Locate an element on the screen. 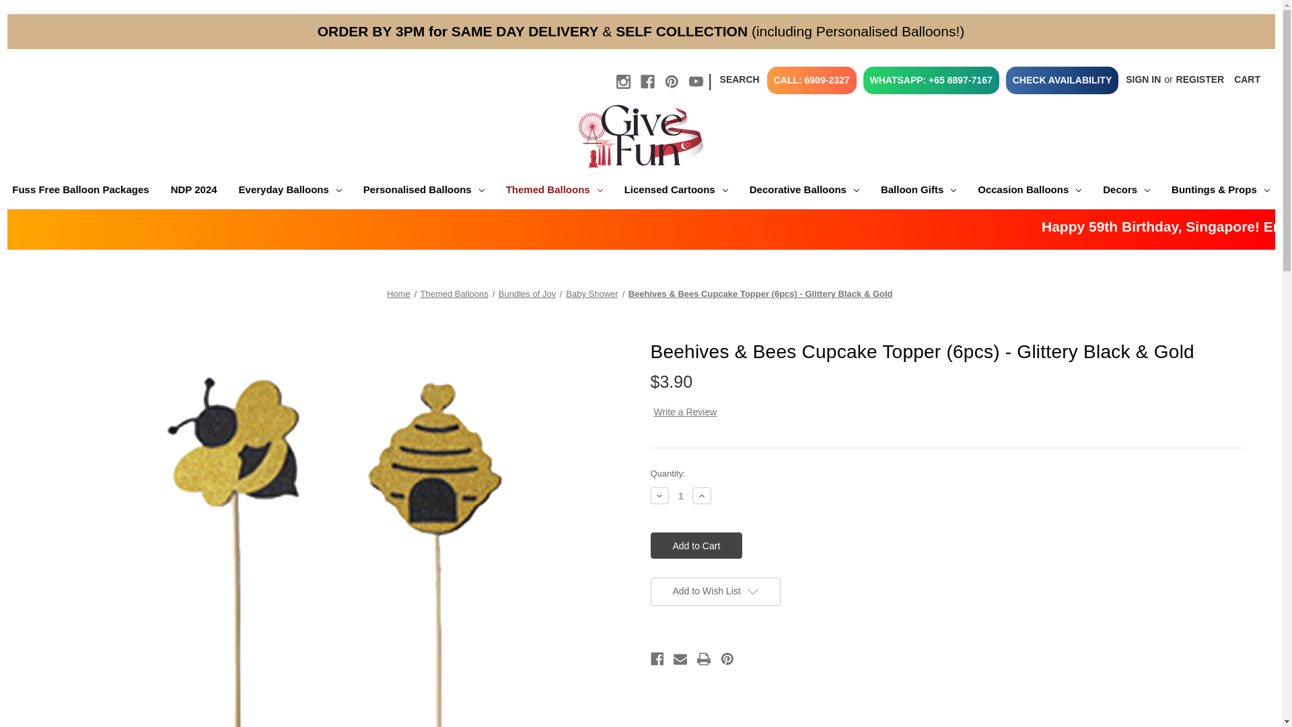  NDP 2024 is located at coordinates (194, 191).